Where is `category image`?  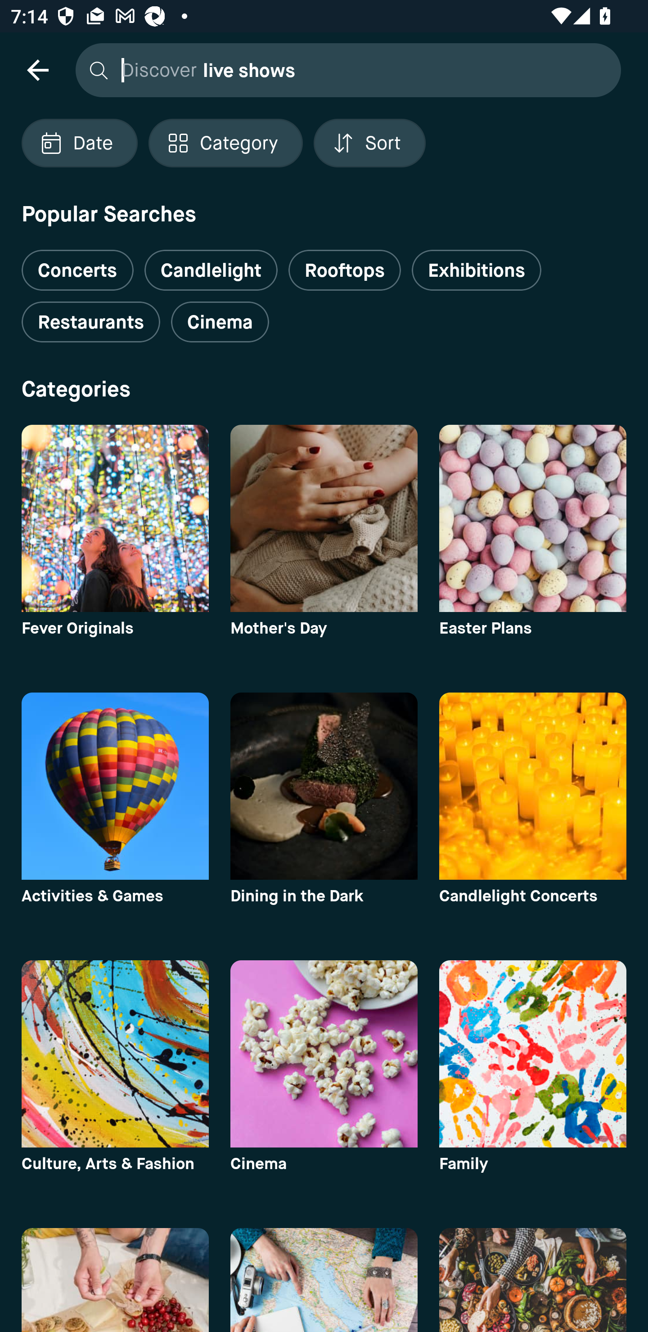 category image is located at coordinates (115, 518).